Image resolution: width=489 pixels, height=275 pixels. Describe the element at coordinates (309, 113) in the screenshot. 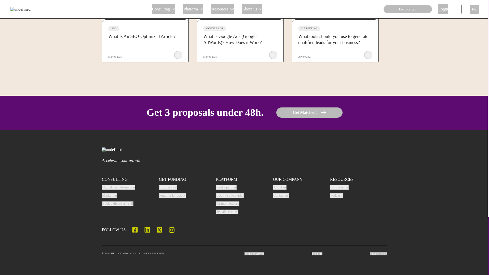

I see `helloDarwin Instagram` at that location.